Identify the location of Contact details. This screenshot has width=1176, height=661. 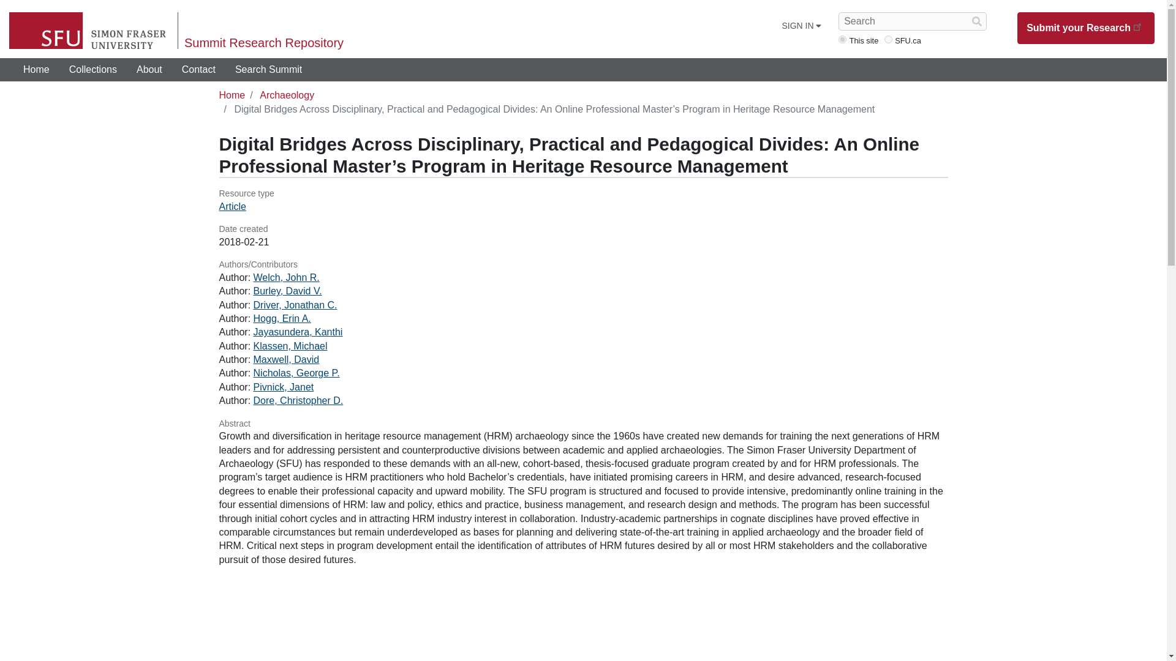
(198, 70).